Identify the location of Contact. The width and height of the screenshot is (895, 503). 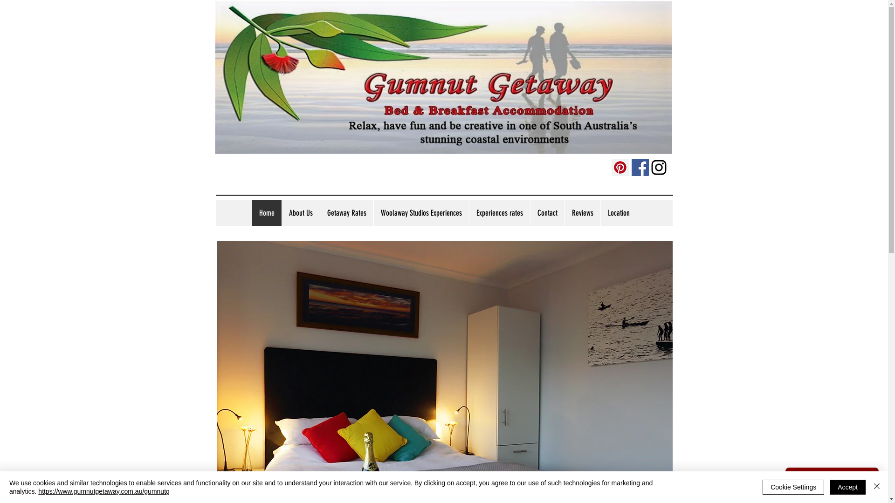
(547, 213).